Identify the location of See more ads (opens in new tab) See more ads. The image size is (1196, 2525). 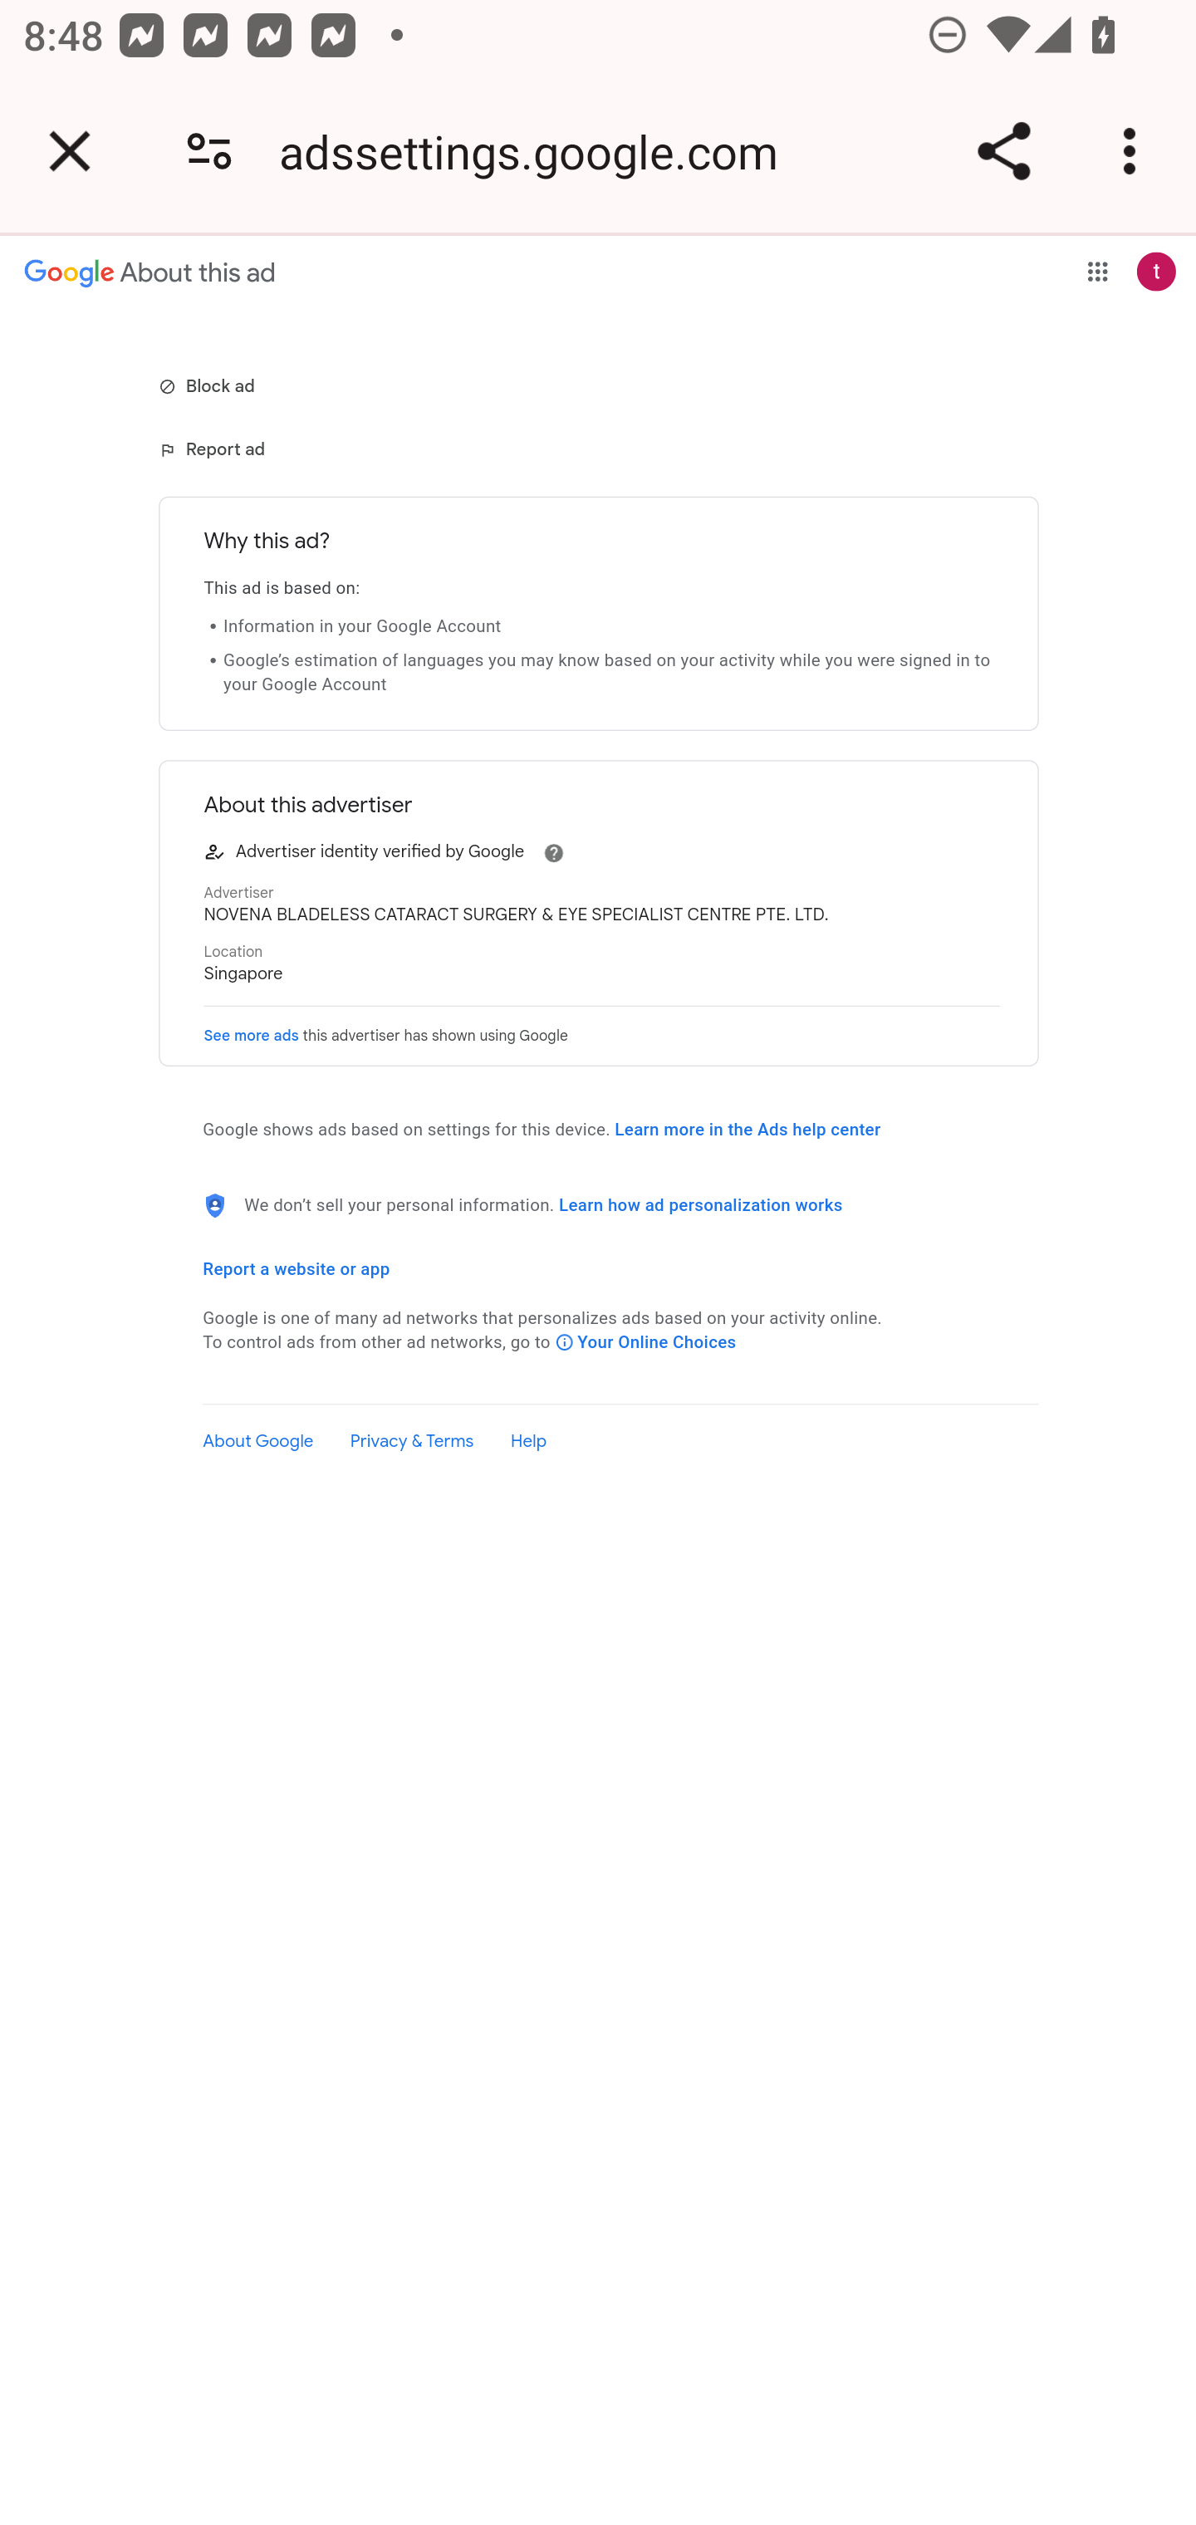
(251, 1035).